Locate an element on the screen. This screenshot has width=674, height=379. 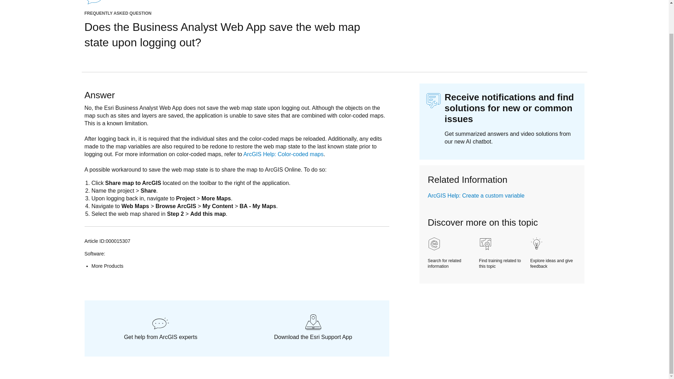
ArcGIS Help: Color-coded maps is located at coordinates (283, 154).